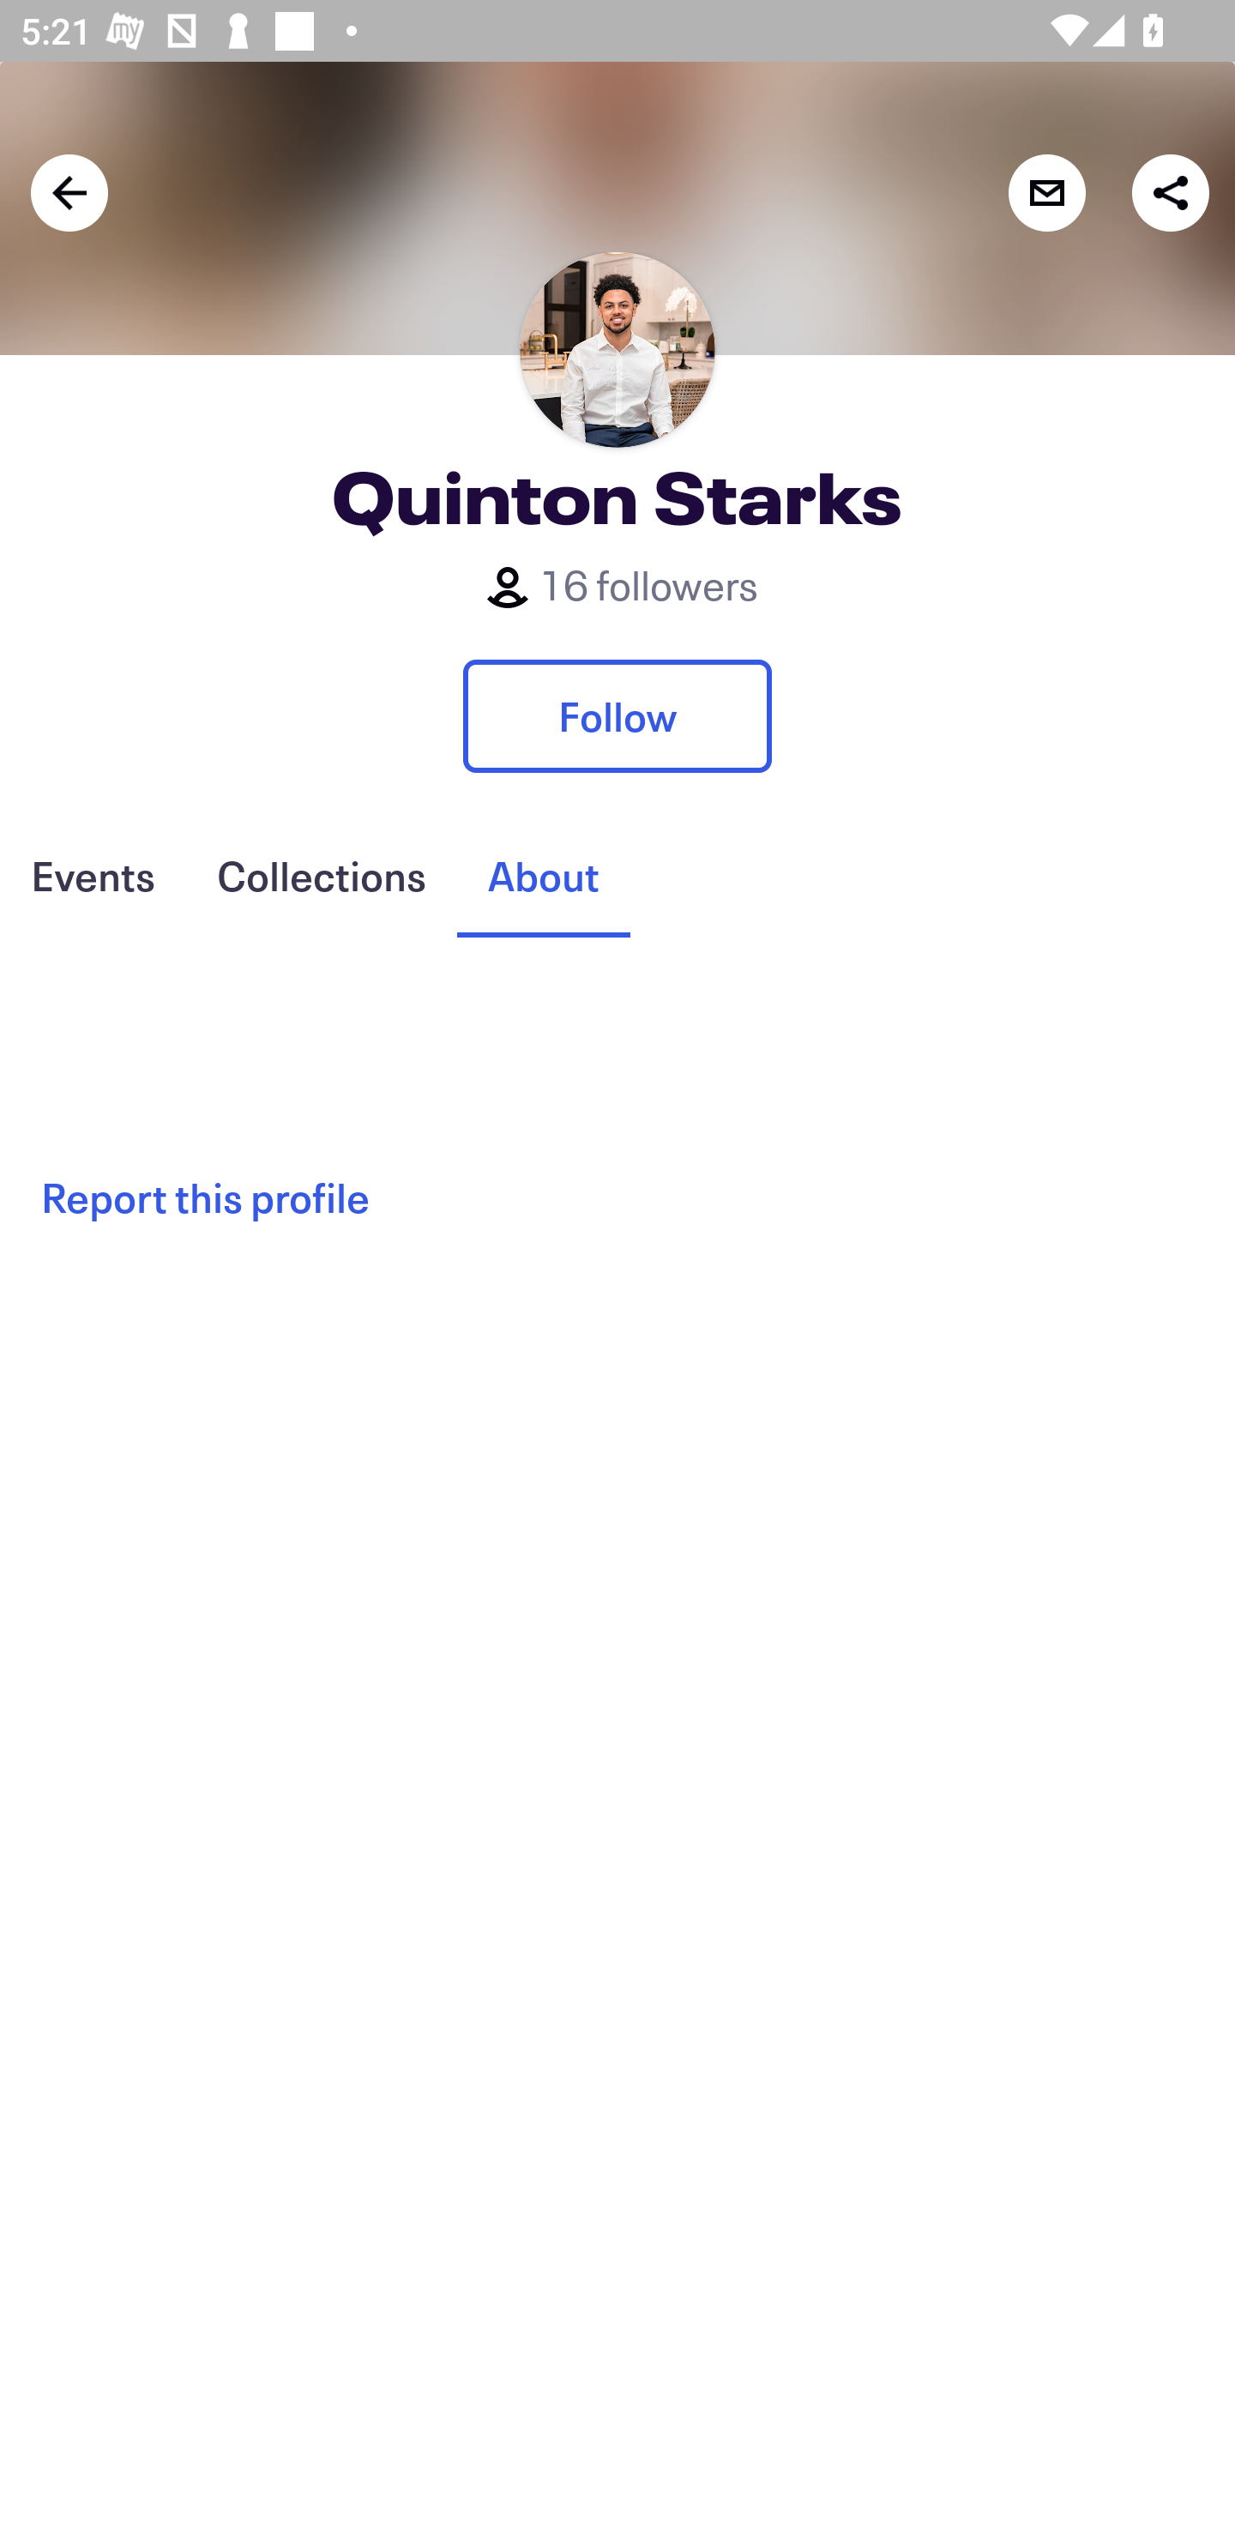  Describe the element at coordinates (69, 192) in the screenshot. I see `Back navigation arrow` at that location.